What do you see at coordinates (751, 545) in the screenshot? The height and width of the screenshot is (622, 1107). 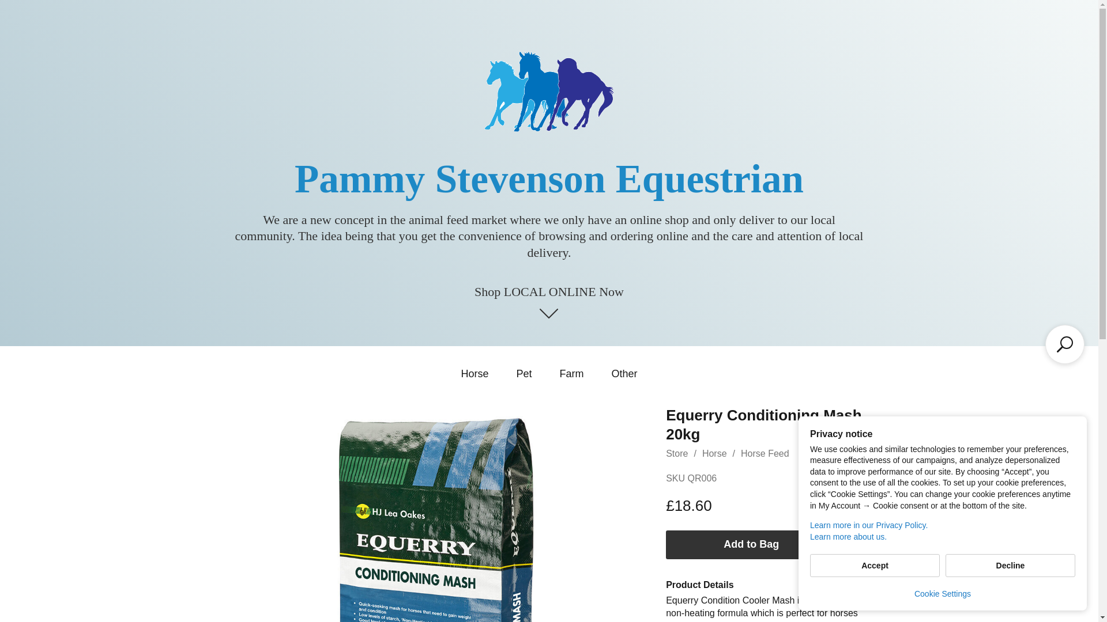 I see `Add to Bag` at bounding box center [751, 545].